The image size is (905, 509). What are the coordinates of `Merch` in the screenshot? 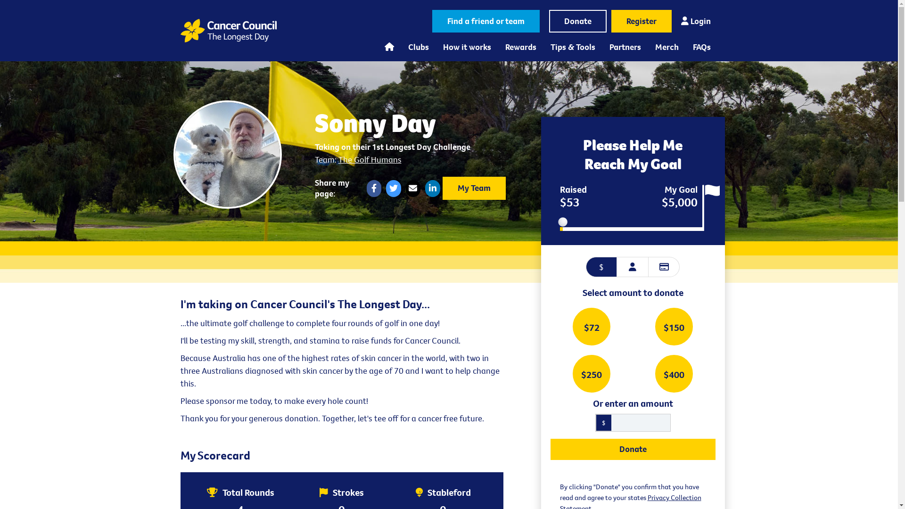 It's located at (666, 47).